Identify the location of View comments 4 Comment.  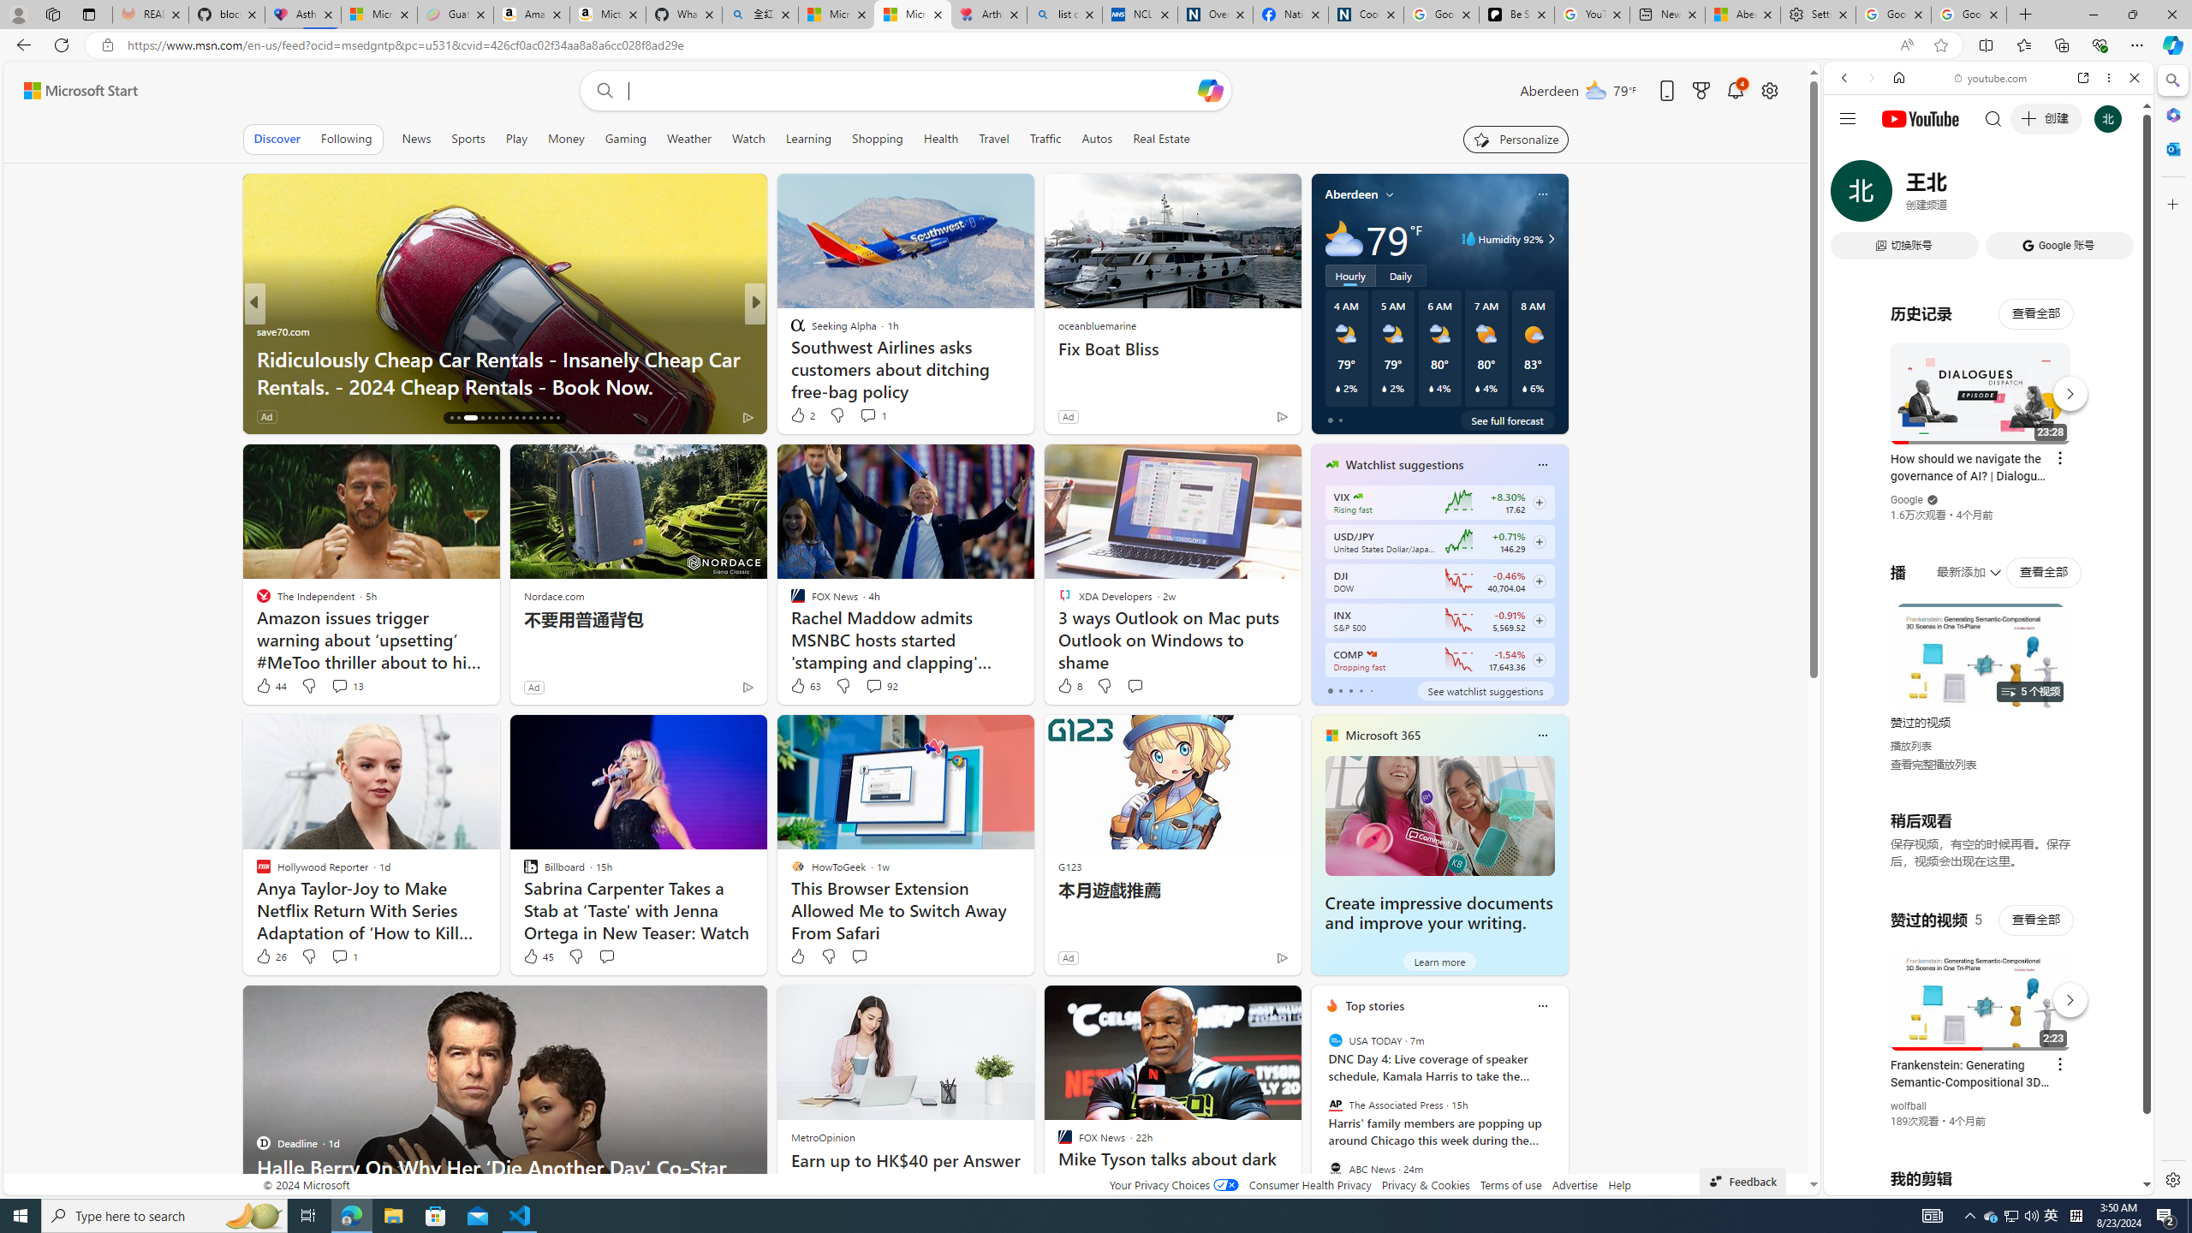
(879, 416).